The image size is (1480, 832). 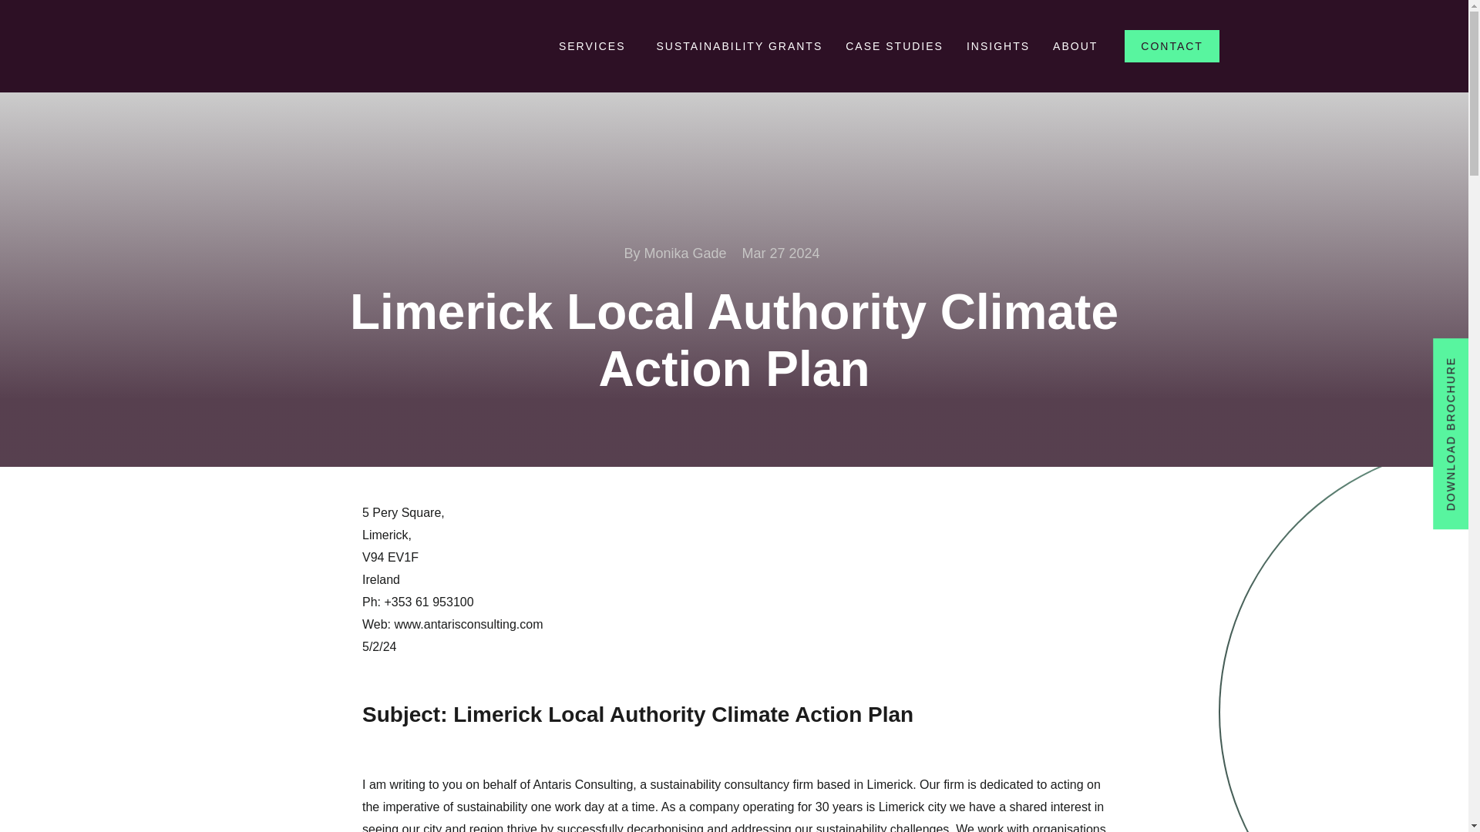 I want to click on CONTACT, so click(x=1172, y=46).